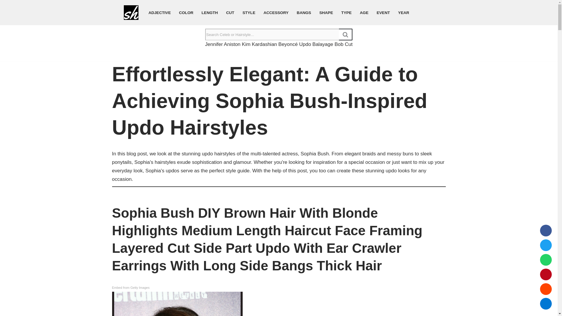 The height and width of the screenshot is (316, 562). I want to click on SHAPE, so click(326, 12).